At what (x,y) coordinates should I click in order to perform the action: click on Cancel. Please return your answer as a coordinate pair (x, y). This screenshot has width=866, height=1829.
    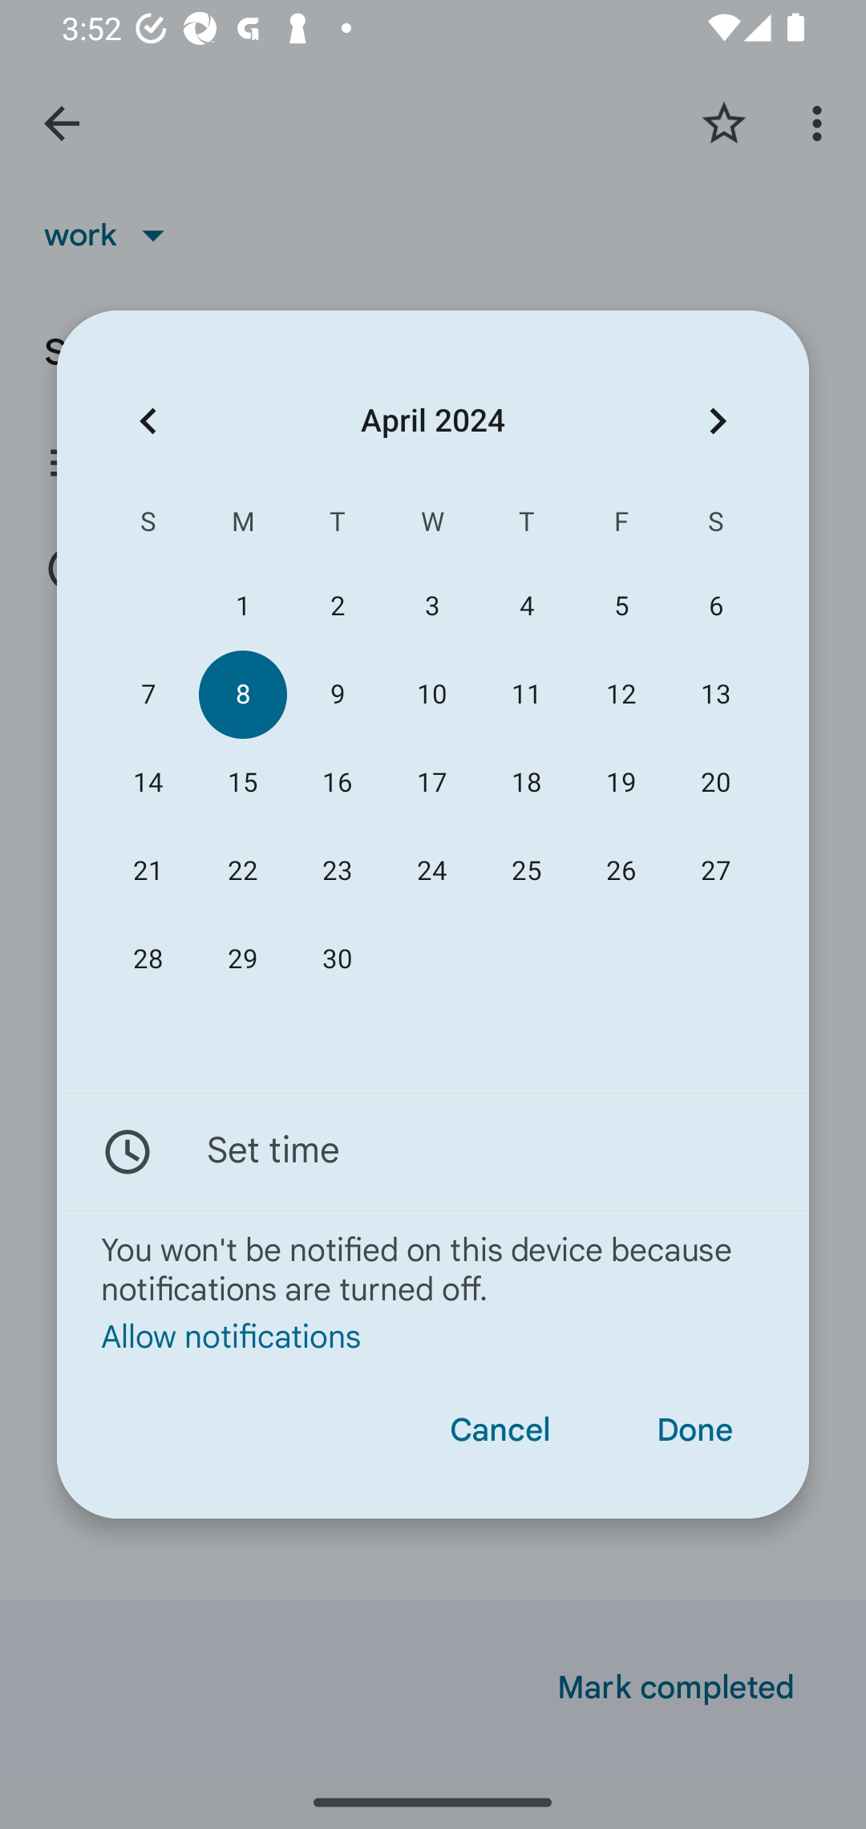
    Looking at the image, I should click on (500, 1430).